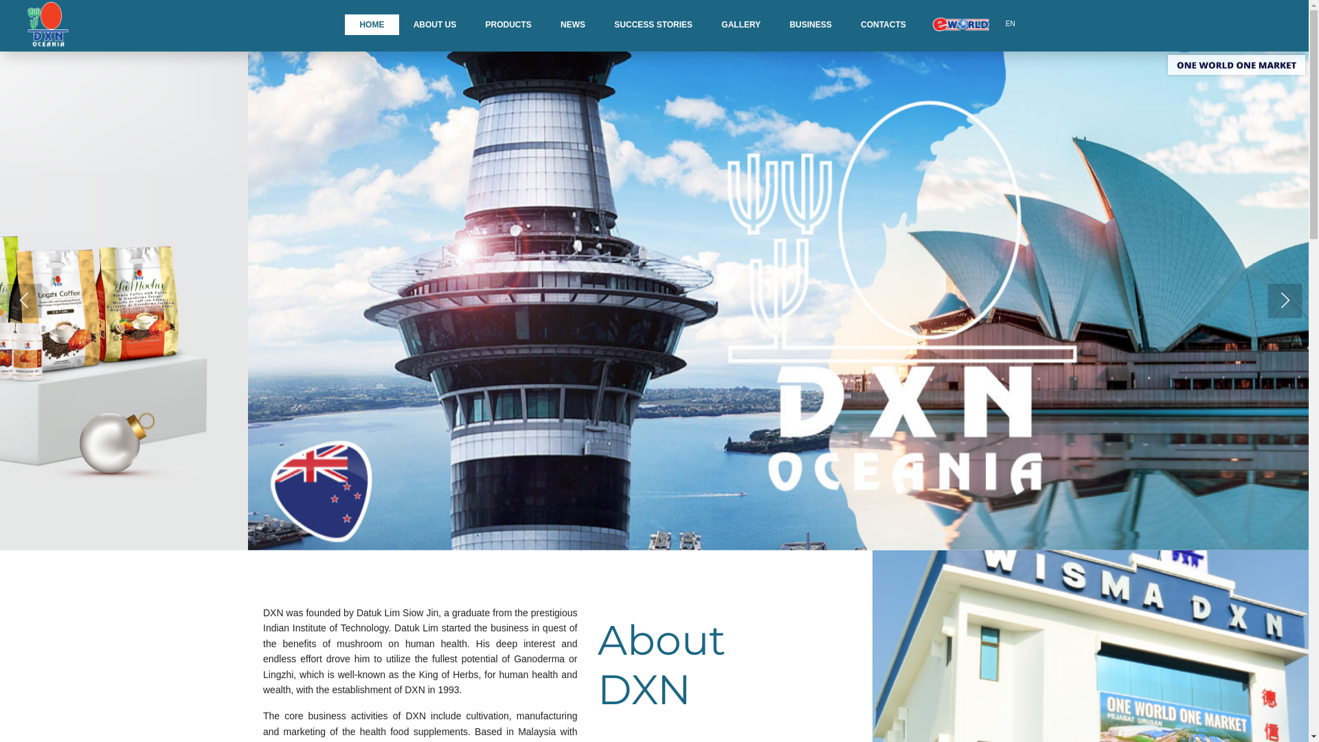 The width and height of the screenshot is (1319, 742). I want to click on HOME, so click(372, 25).